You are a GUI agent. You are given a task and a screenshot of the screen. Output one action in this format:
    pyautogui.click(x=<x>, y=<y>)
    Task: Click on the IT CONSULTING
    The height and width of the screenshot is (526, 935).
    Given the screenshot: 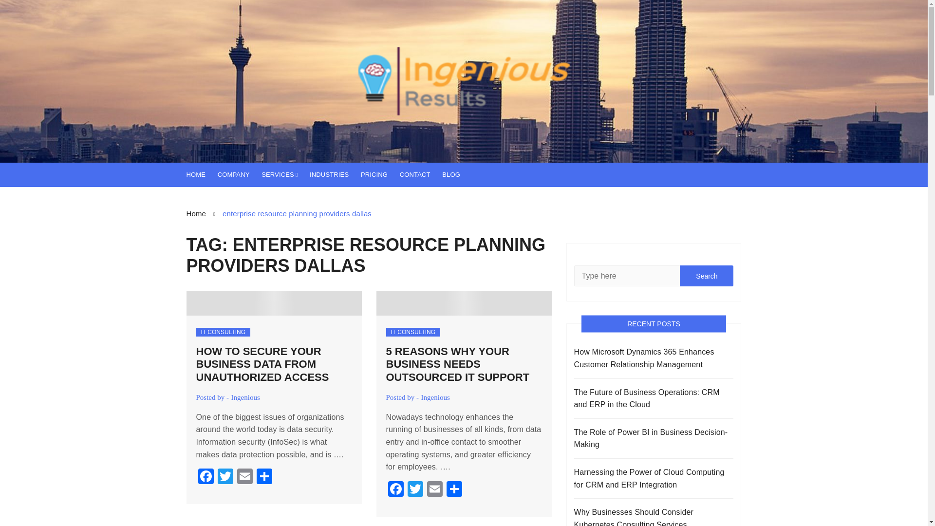 What is the action you would take?
    pyautogui.click(x=413, y=332)
    